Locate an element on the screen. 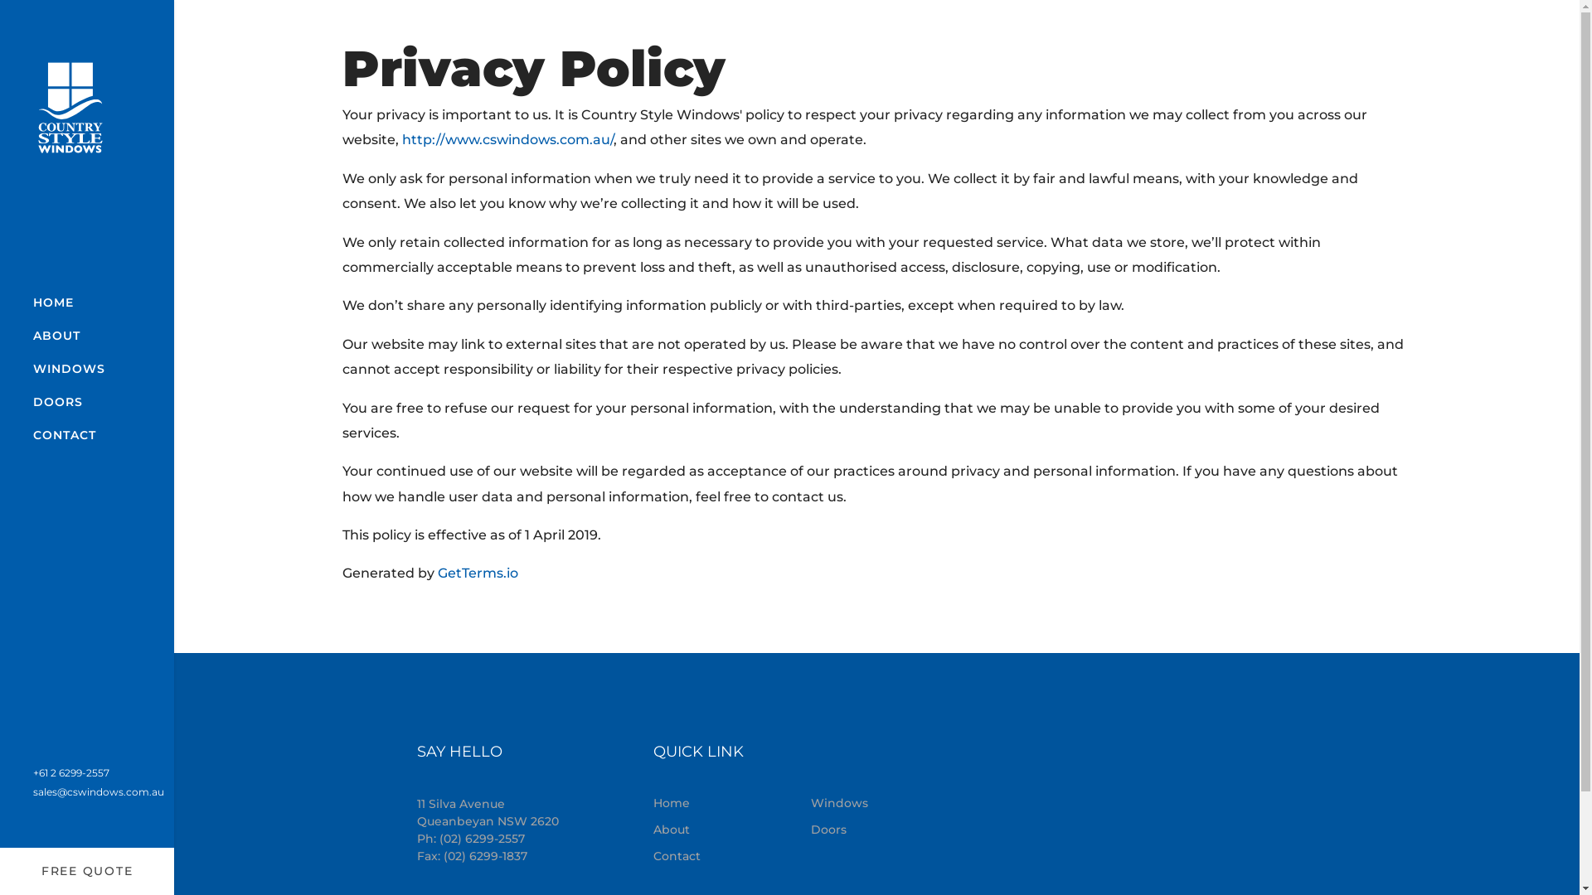 Image resolution: width=1592 pixels, height=895 pixels. Home is located at coordinates (698, 803).